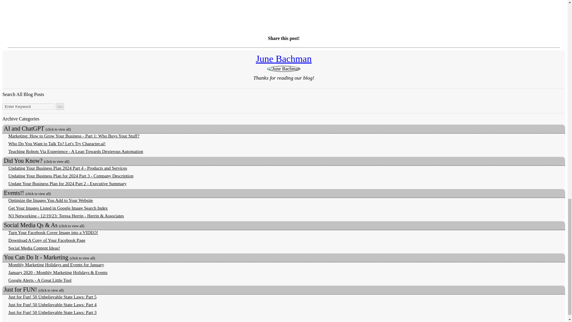 This screenshot has height=322, width=572. Describe the element at coordinates (60, 106) in the screenshot. I see `Go` at that location.